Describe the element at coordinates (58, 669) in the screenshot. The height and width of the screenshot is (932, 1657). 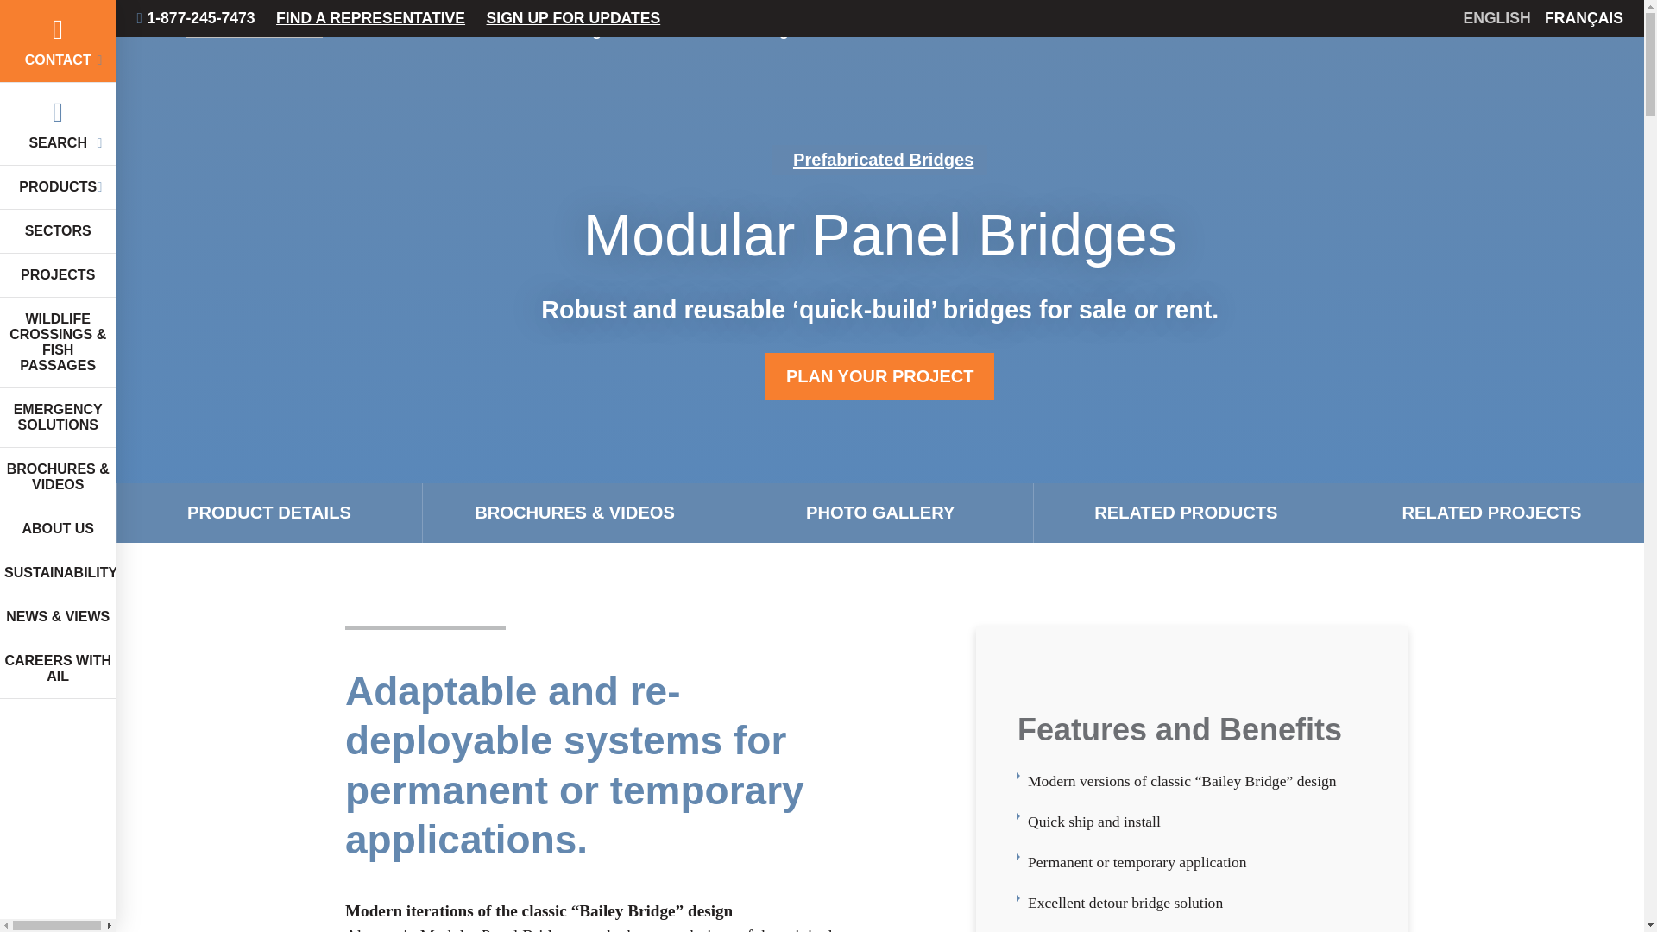
I see `CAREERS WITH AIL` at that location.